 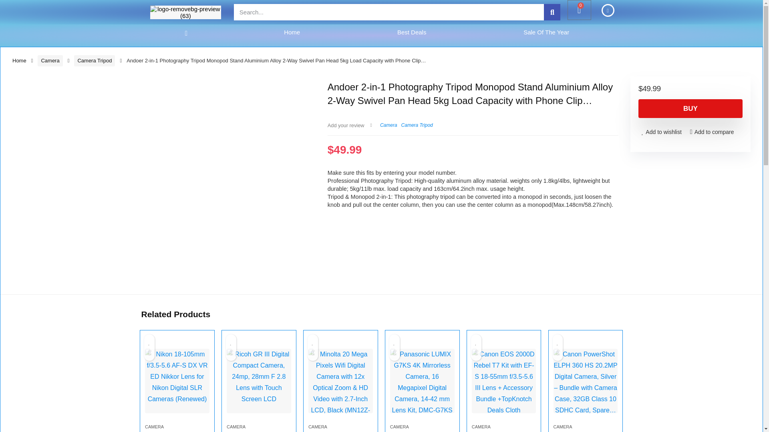 I want to click on View all posts in Camera Tripod, so click(x=417, y=125).